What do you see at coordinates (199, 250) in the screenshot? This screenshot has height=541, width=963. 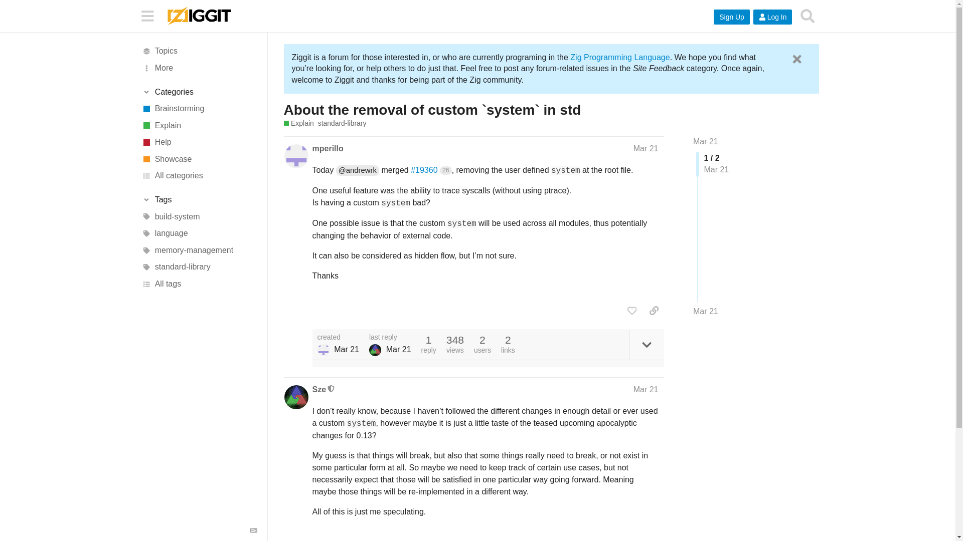 I see `memory-management` at bounding box center [199, 250].